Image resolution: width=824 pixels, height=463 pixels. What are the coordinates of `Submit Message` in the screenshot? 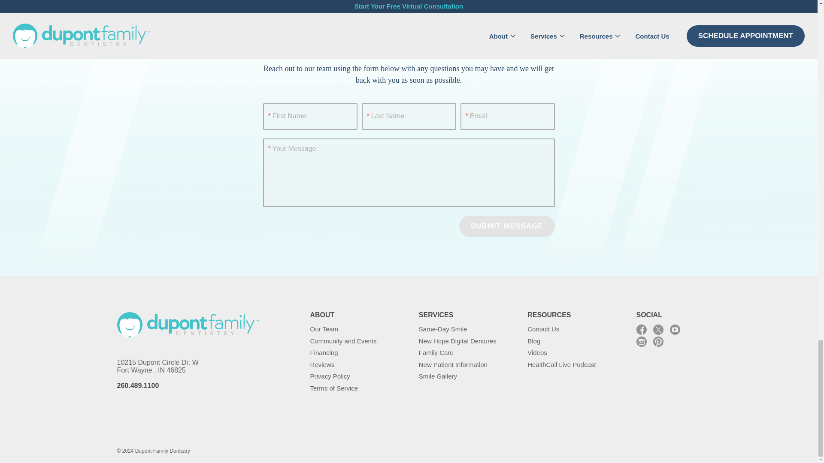 It's located at (506, 226).